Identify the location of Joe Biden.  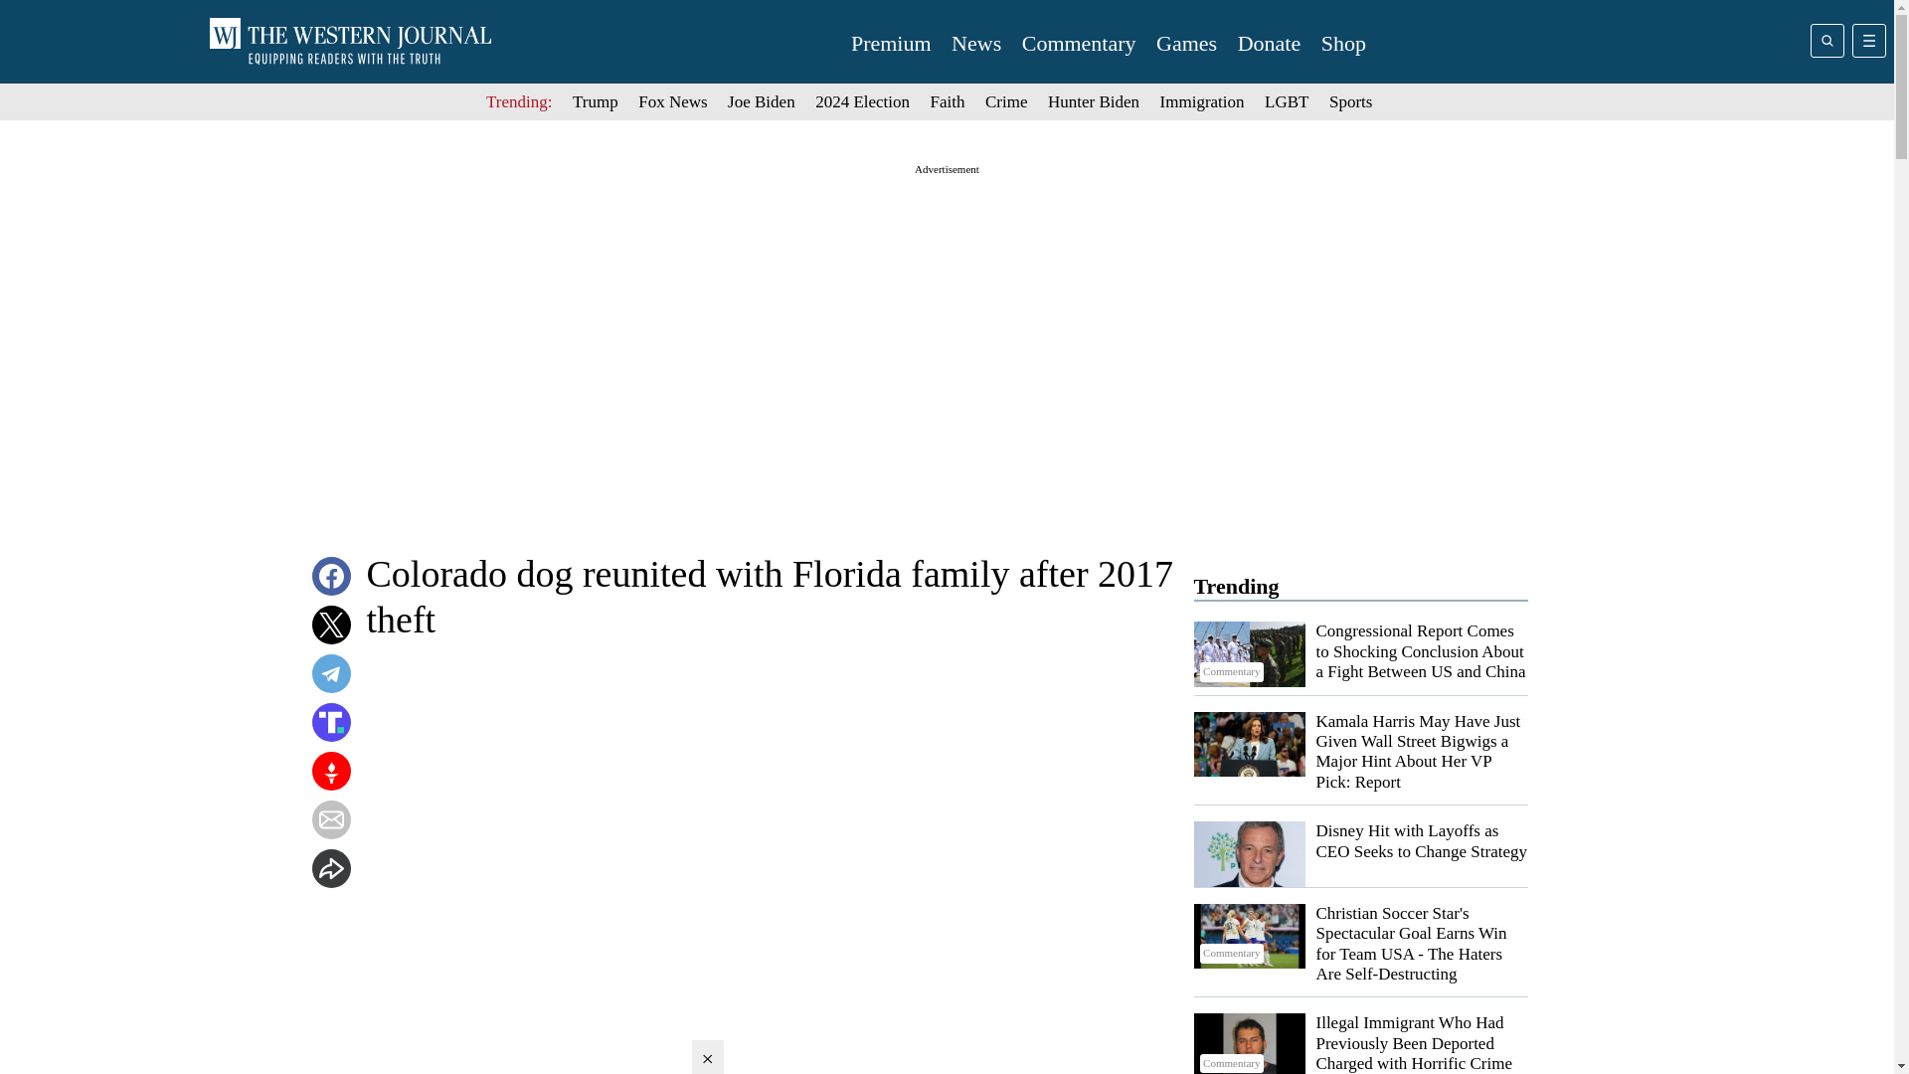
(762, 101).